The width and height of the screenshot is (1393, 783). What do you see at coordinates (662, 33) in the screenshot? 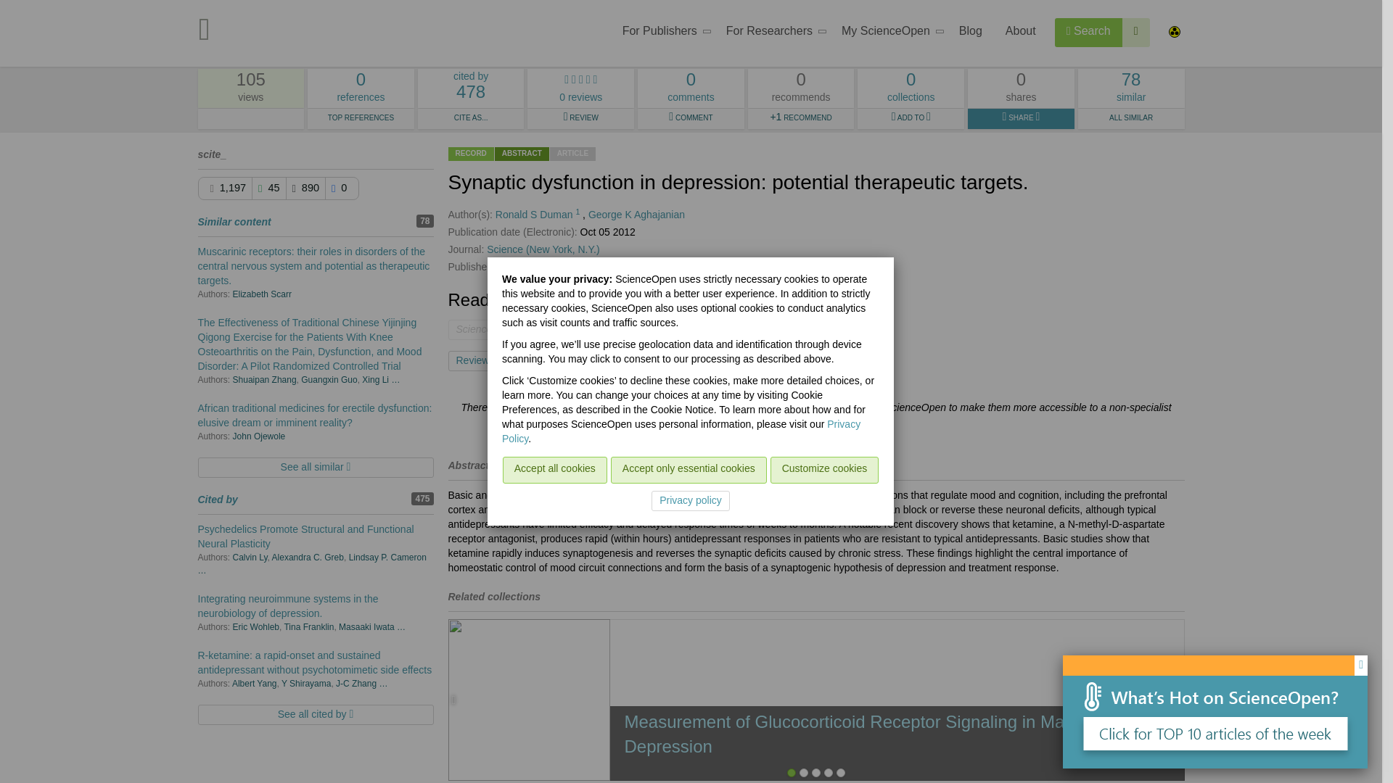
I see `My ScienceOpen` at bounding box center [662, 33].